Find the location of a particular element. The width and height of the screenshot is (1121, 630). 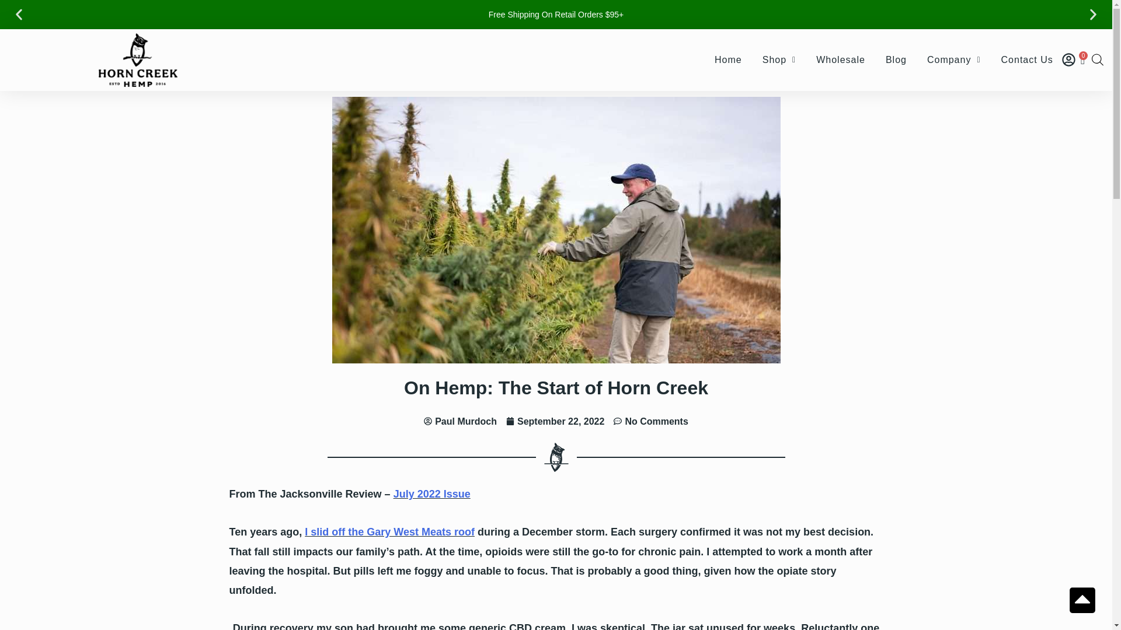

Company is located at coordinates (954, 60).